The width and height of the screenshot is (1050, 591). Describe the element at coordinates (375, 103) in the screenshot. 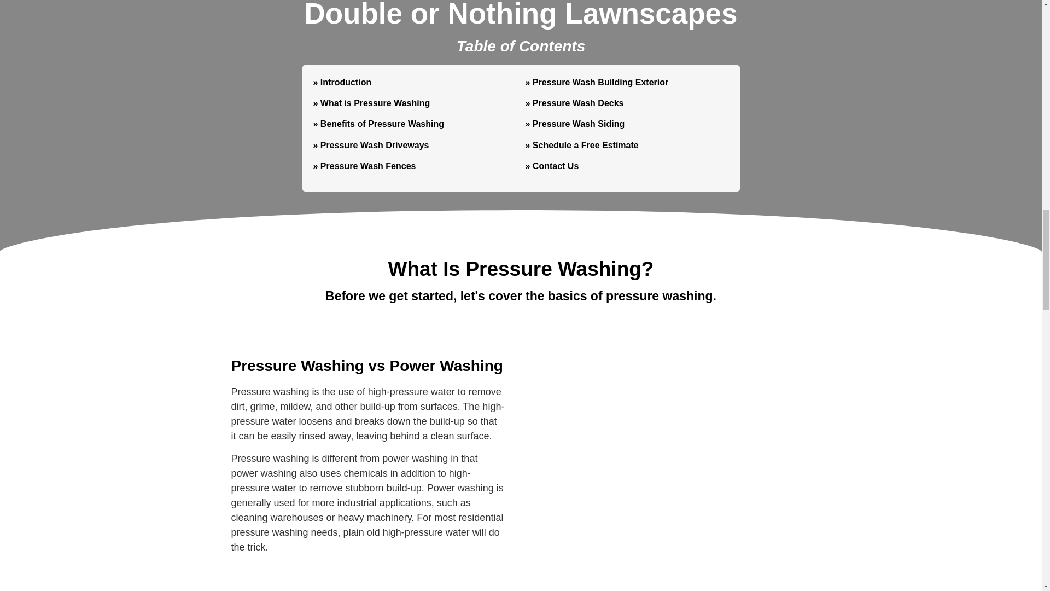

I see `What is Pressure Washing` at that location.